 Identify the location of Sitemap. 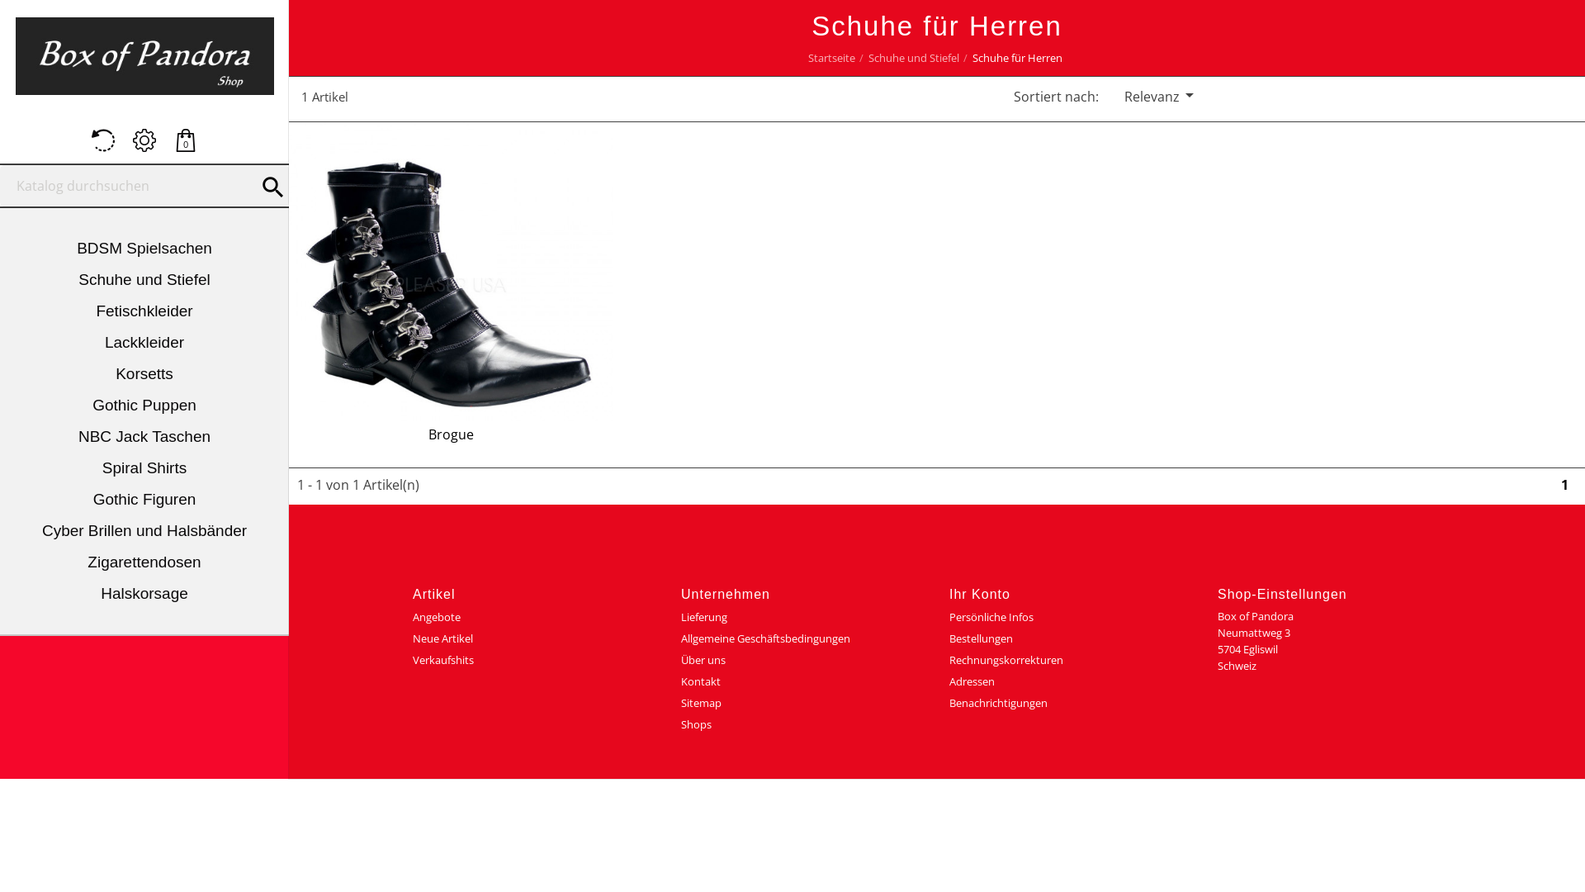
(702, 703).